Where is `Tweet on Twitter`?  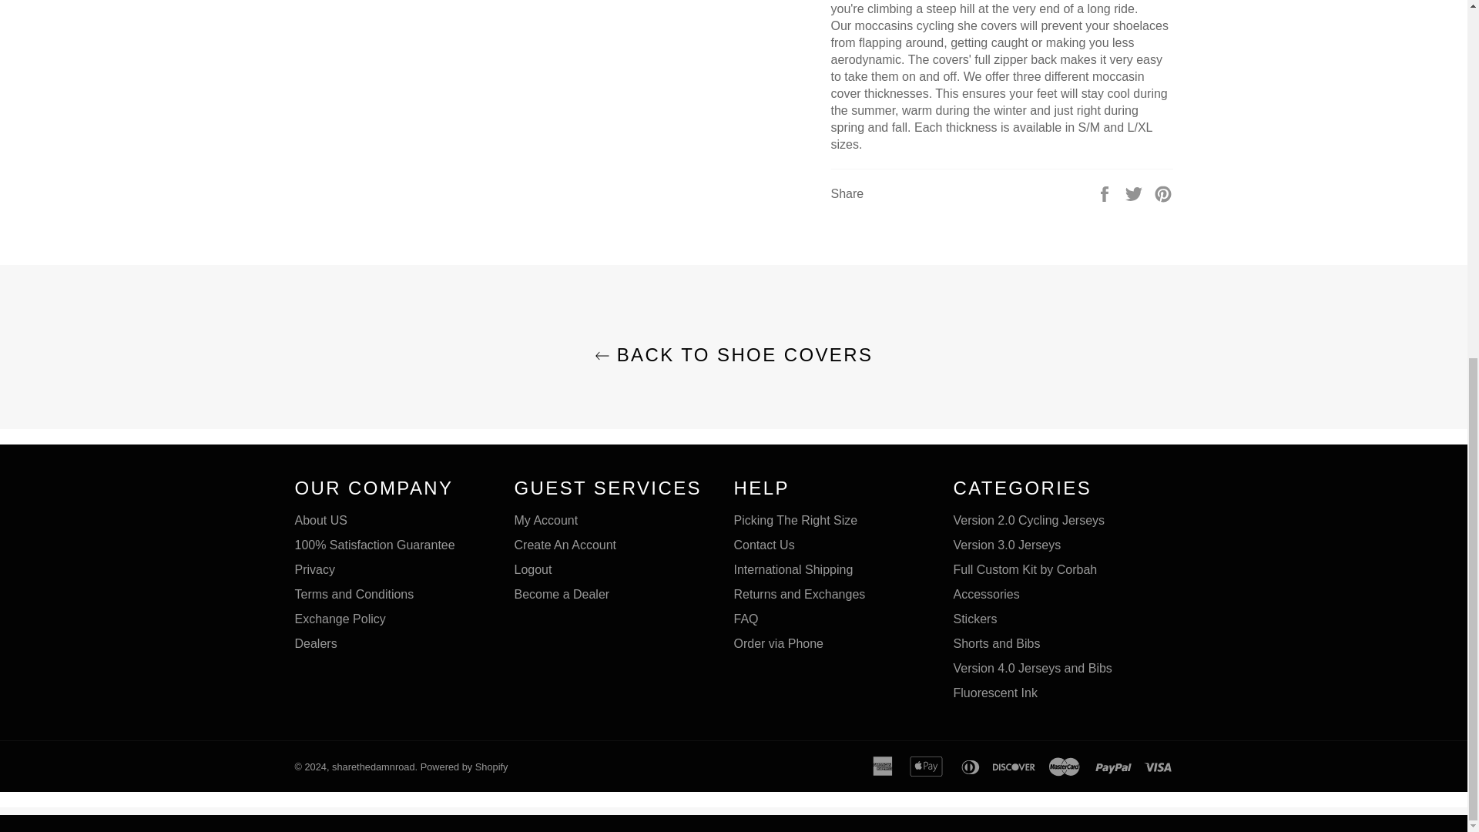
Tweet on Twitter is located at coordinates (1135, 193).